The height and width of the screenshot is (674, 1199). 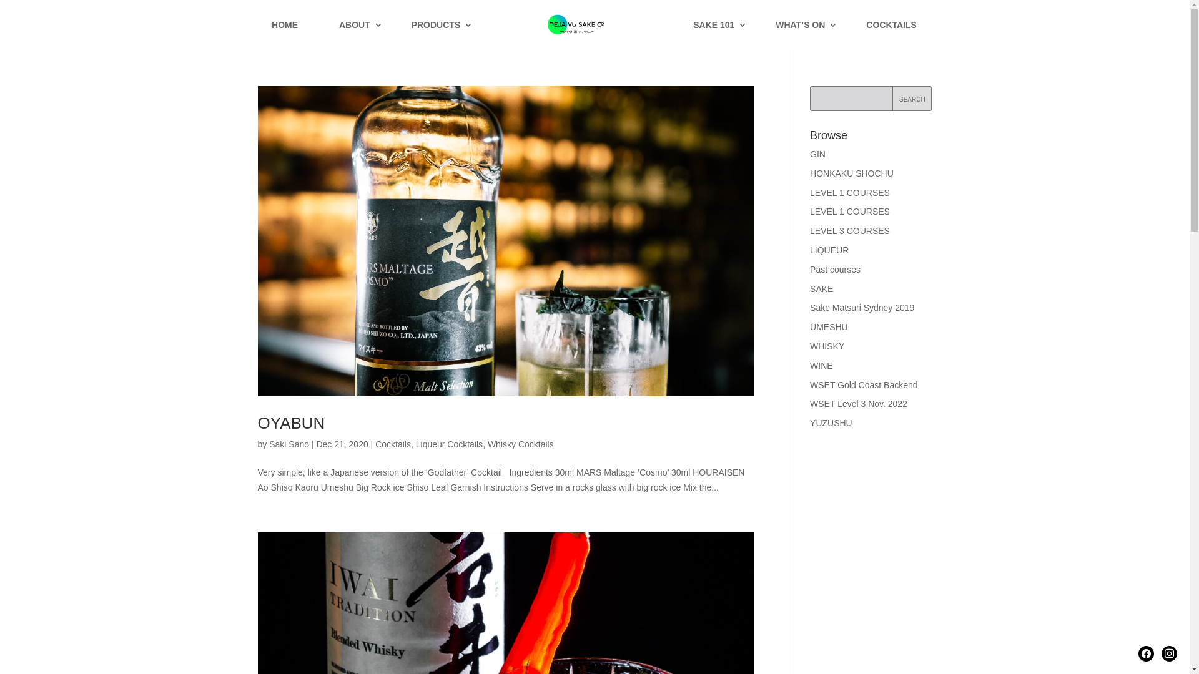 What do you see at coordinates (827, 346) in the screenshot?
I see `WHISKY` at bounding box center [827, 346].